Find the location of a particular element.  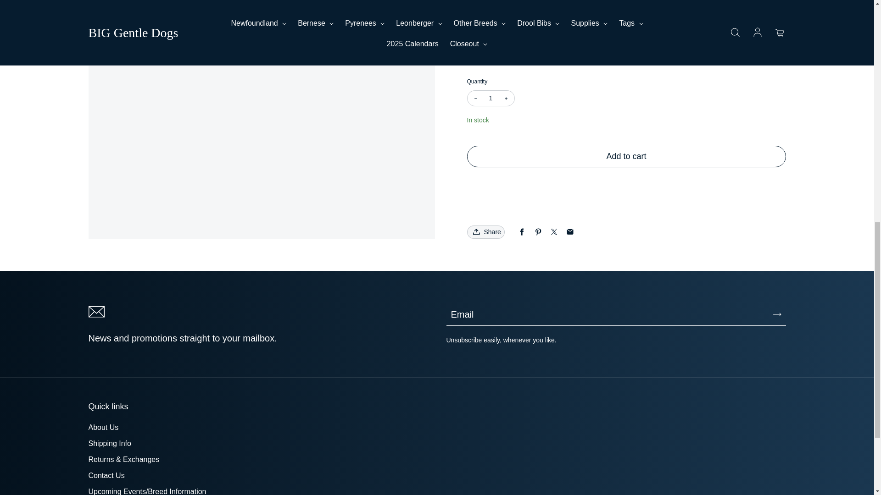

1 is located at coordinates (491, 98).